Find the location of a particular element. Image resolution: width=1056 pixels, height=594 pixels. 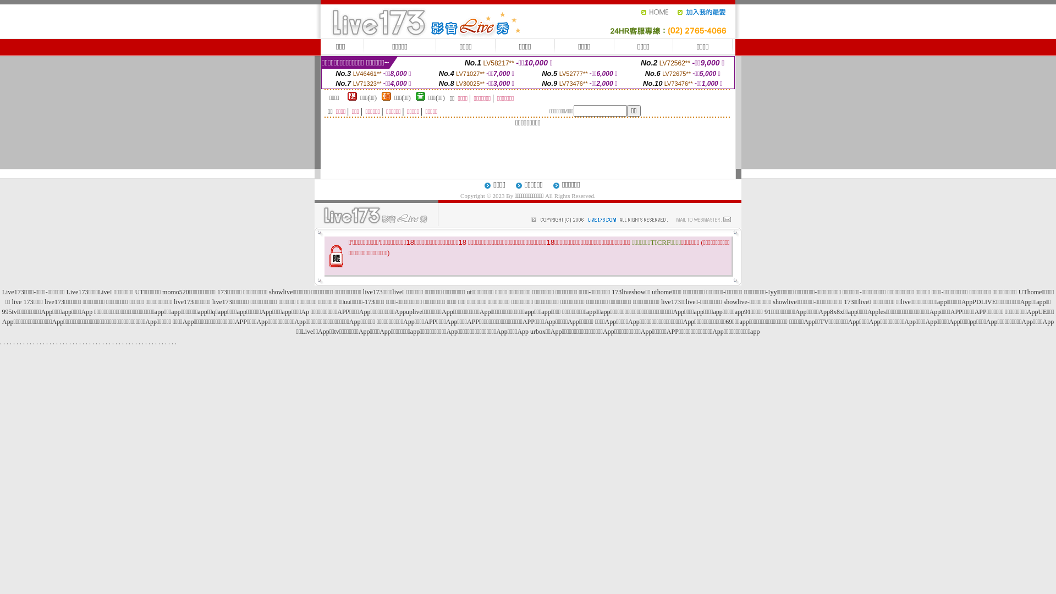

. is located at coordinates (136, 342).